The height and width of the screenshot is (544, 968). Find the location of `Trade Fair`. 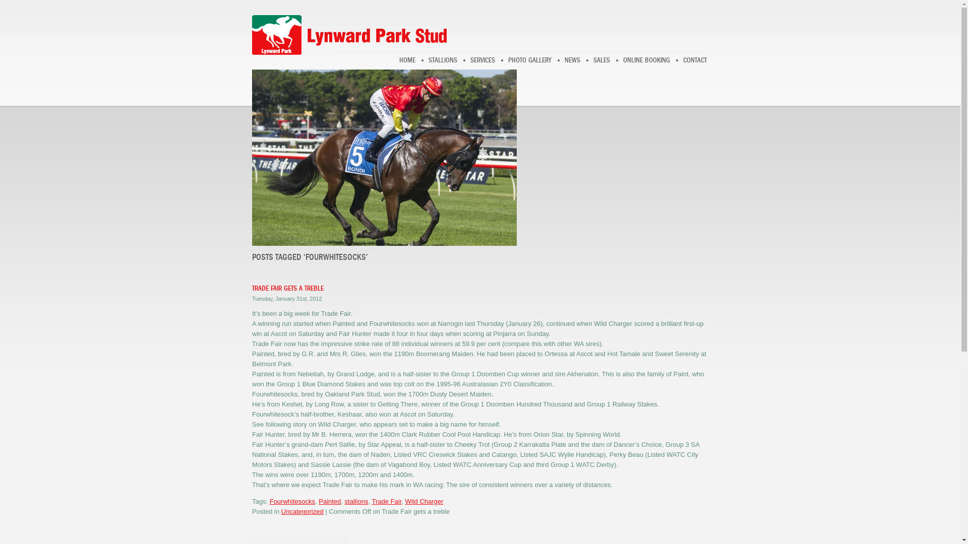

Trade Fair is located at coordinates (387, 502).